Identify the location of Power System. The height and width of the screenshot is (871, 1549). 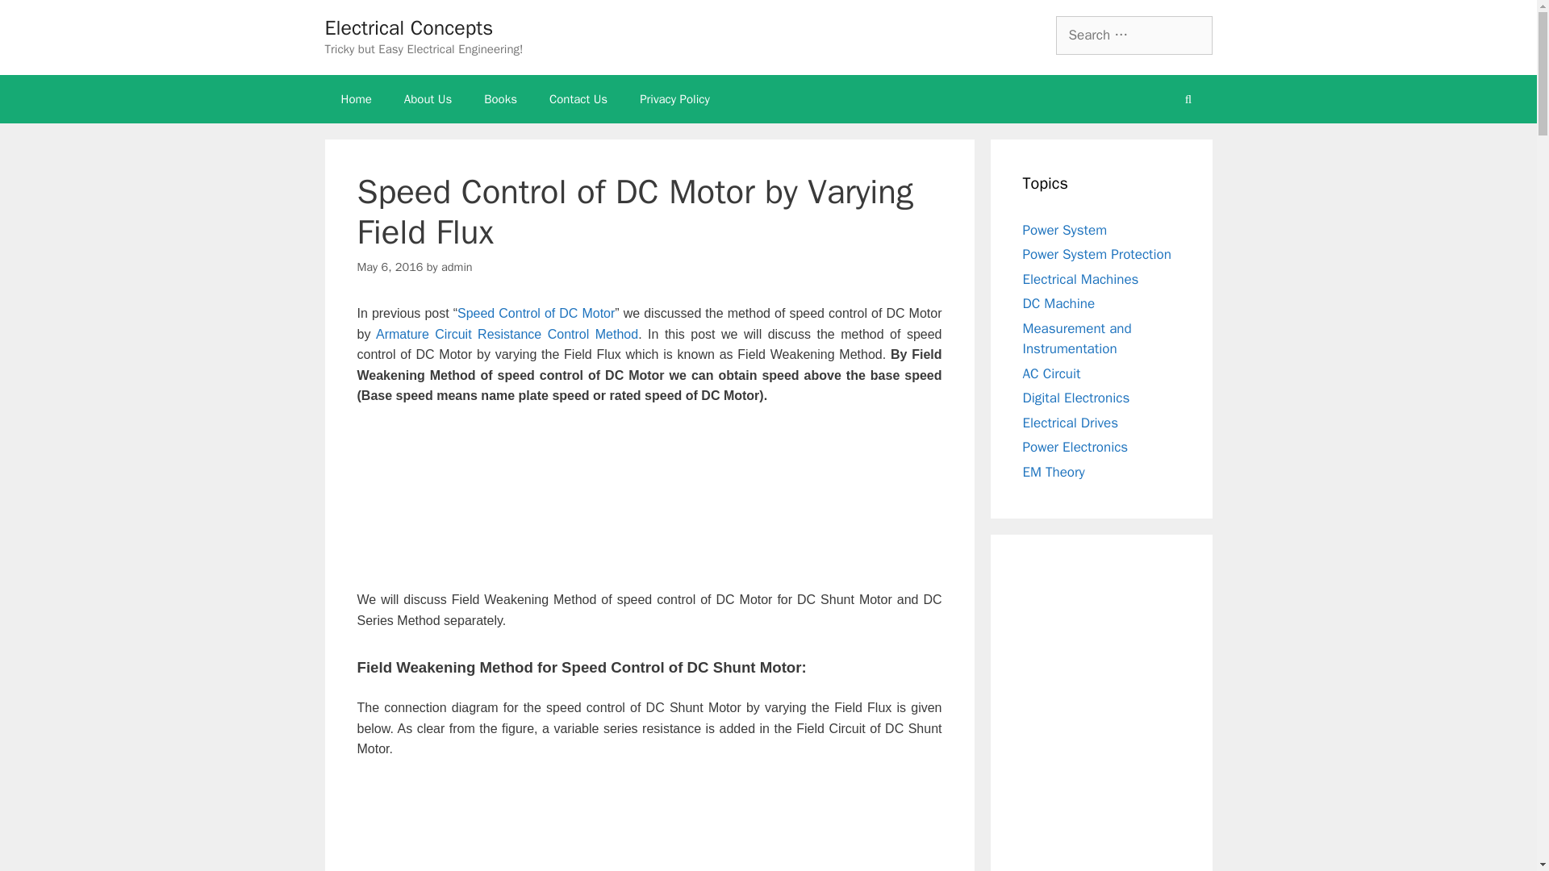
(1065, 229).